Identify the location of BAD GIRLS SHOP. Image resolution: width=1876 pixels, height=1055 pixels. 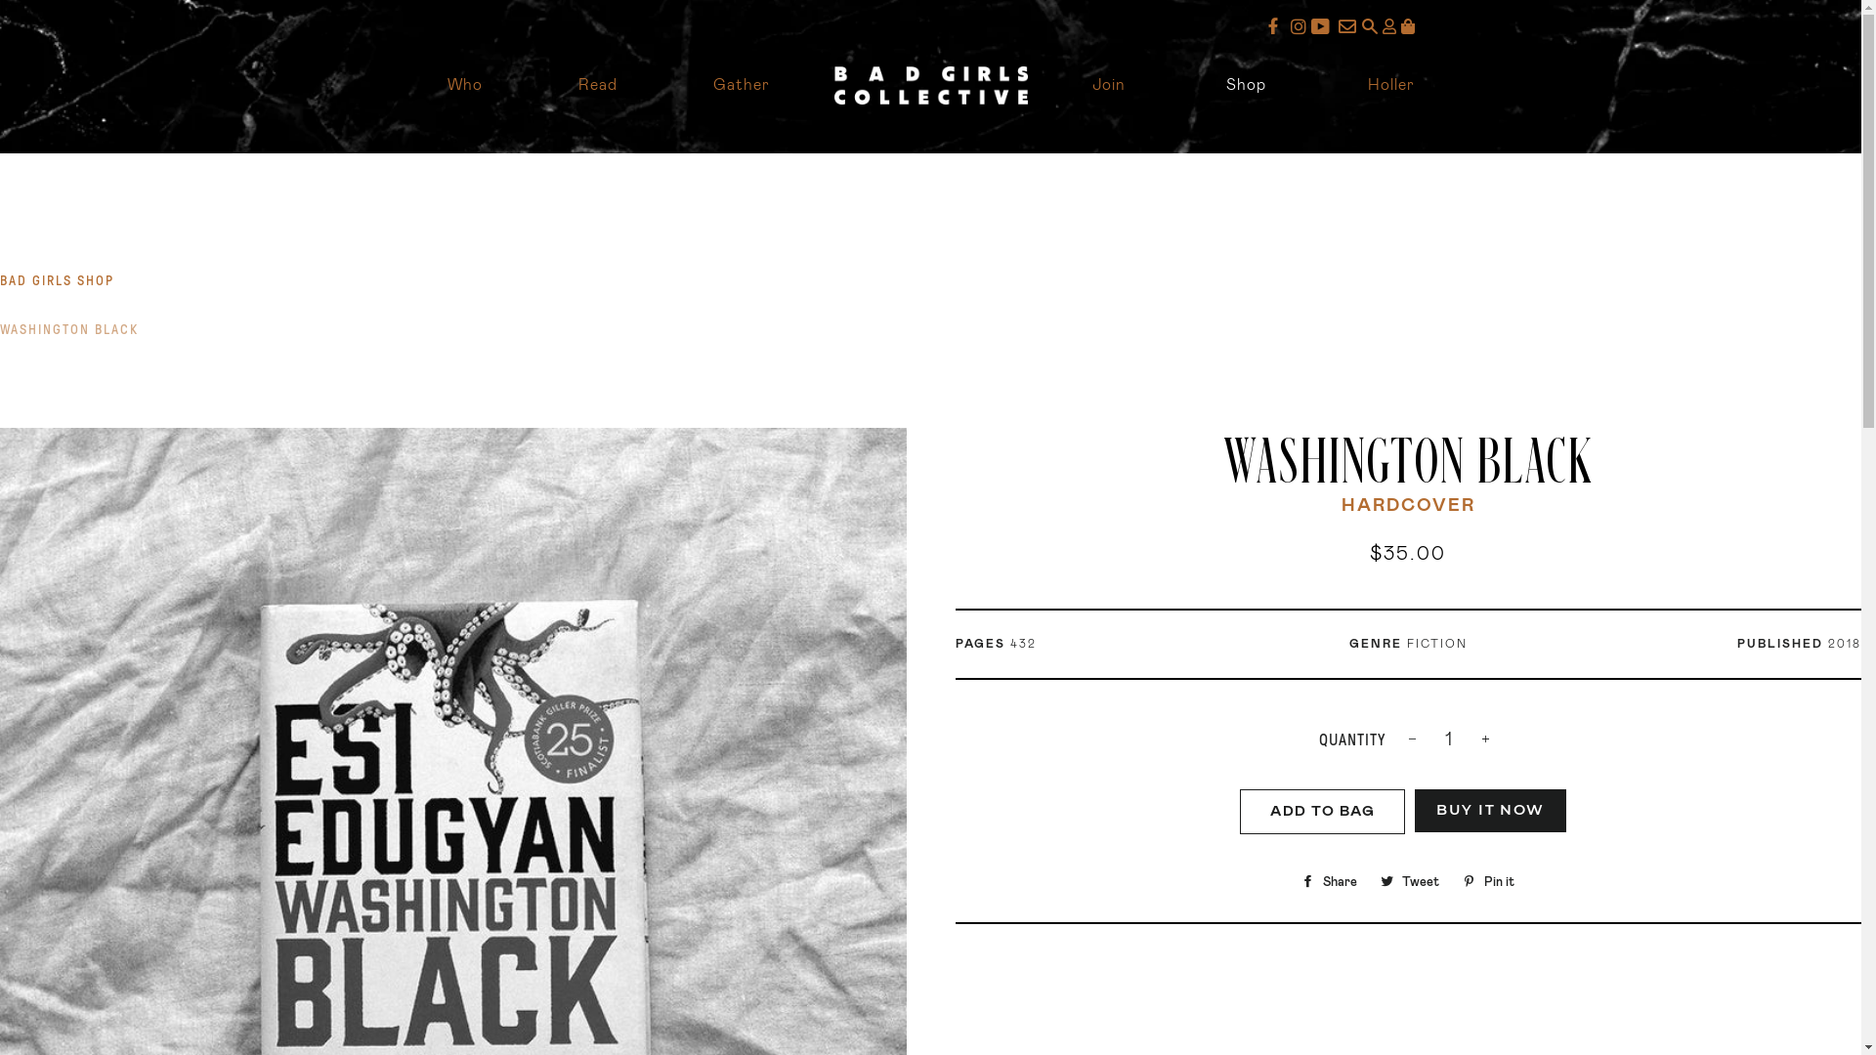
(57, 281).